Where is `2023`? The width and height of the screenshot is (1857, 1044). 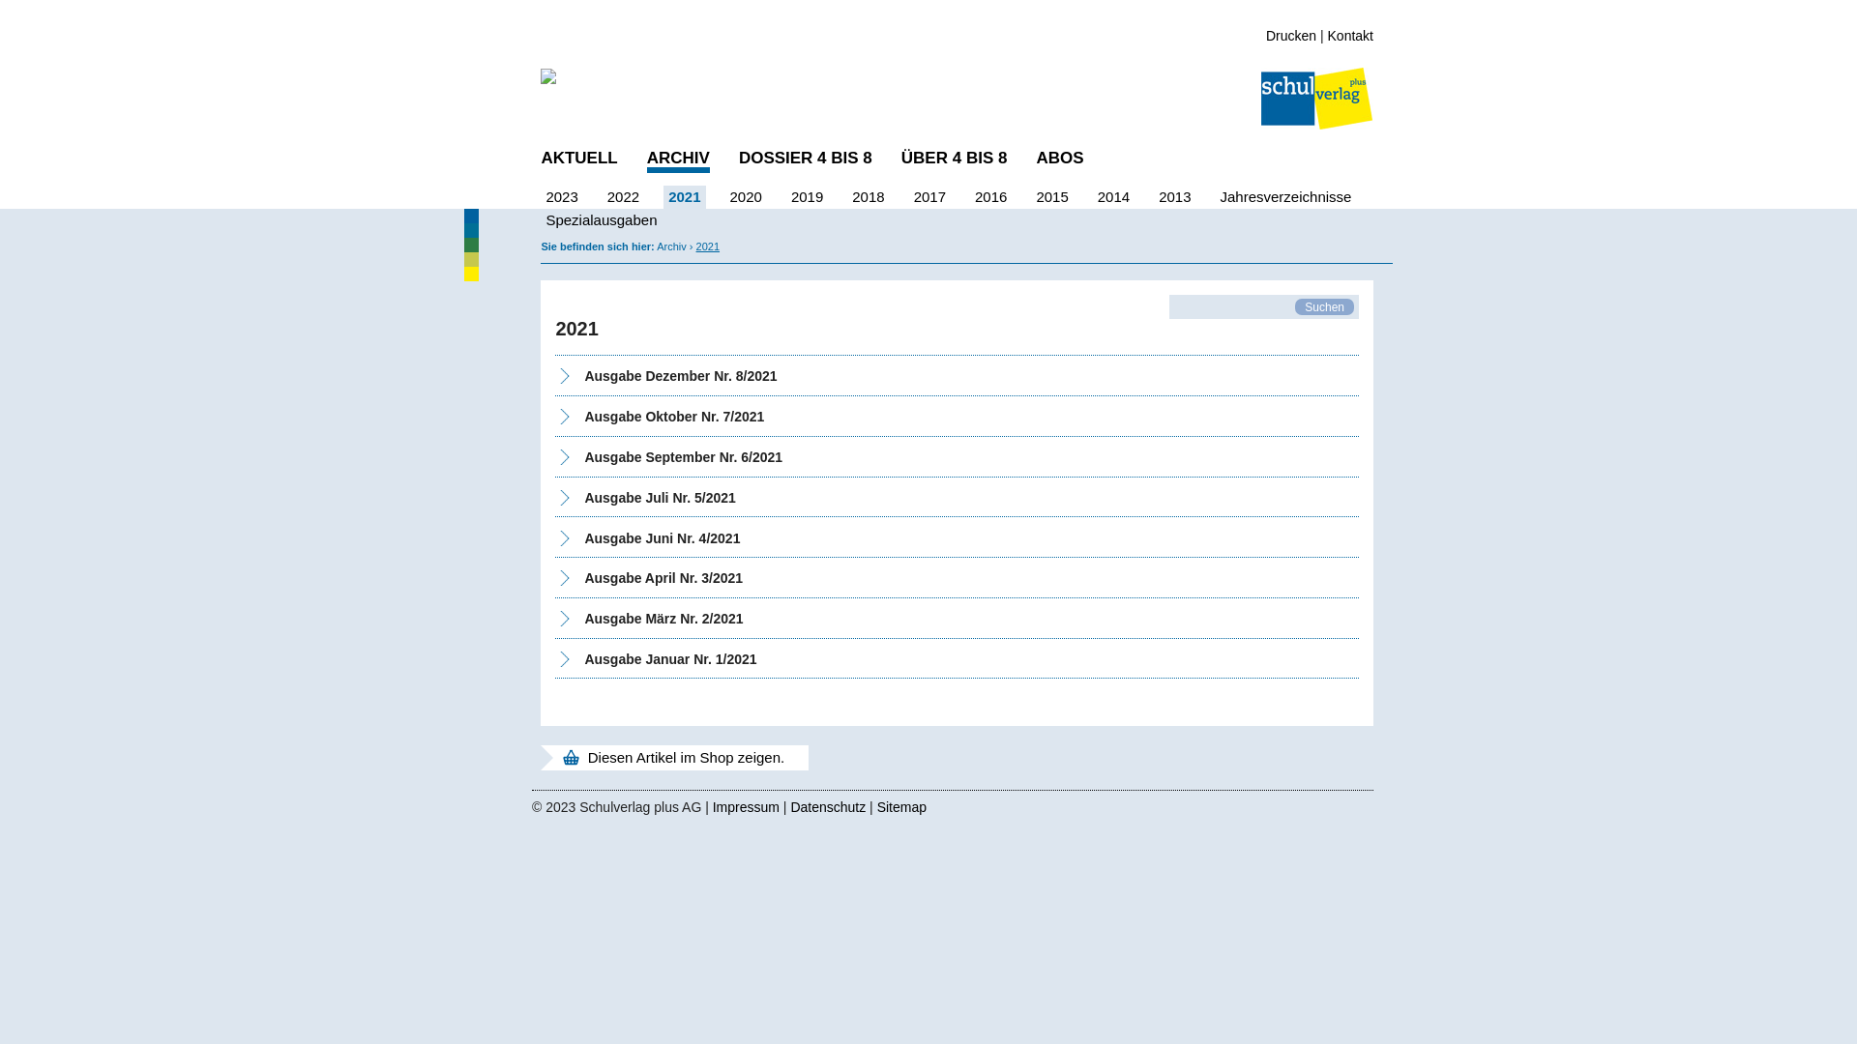
2023 is located at coordinates (561, 197).